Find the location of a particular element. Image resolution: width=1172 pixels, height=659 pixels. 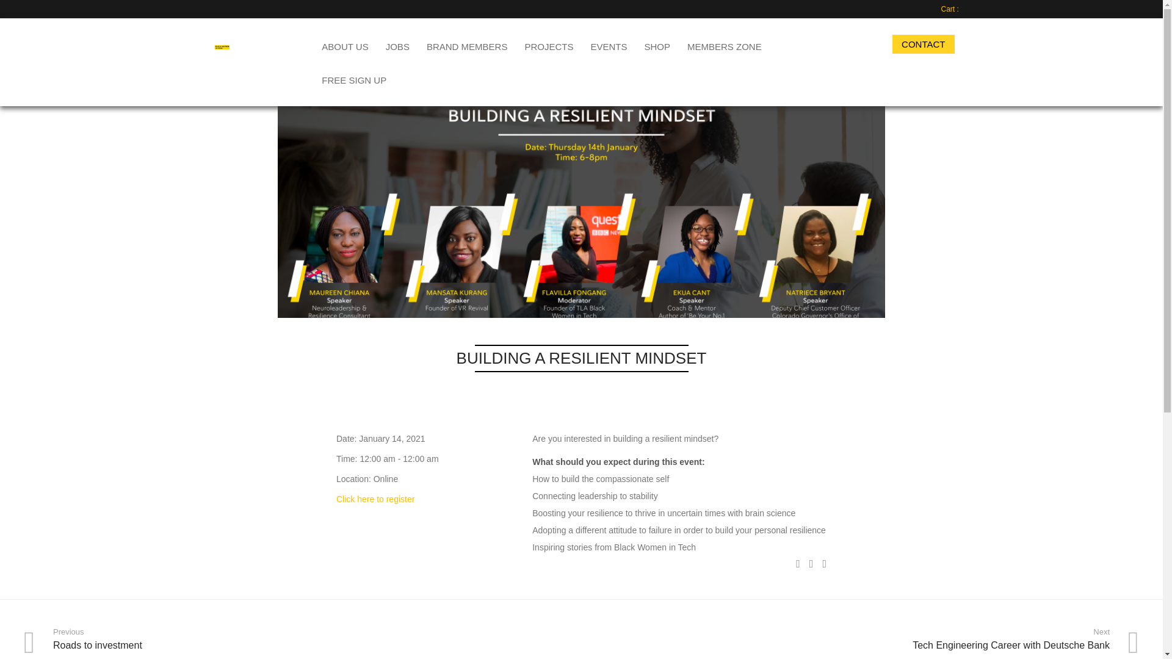

Pin on Pinterest is located at coordinates (824, 564).